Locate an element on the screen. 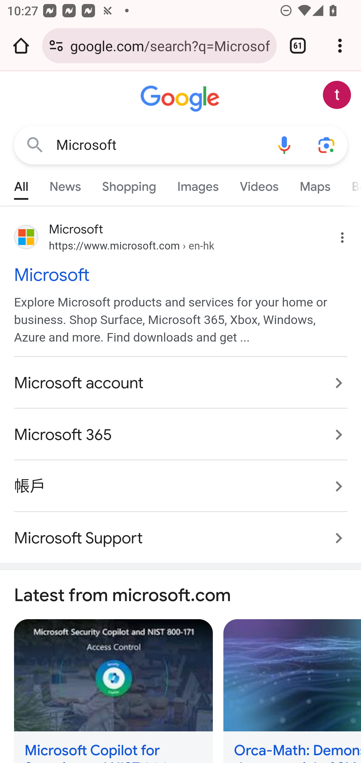 The height and width of the screenshot is (763, 361). News is located at coordinates (65, 184).